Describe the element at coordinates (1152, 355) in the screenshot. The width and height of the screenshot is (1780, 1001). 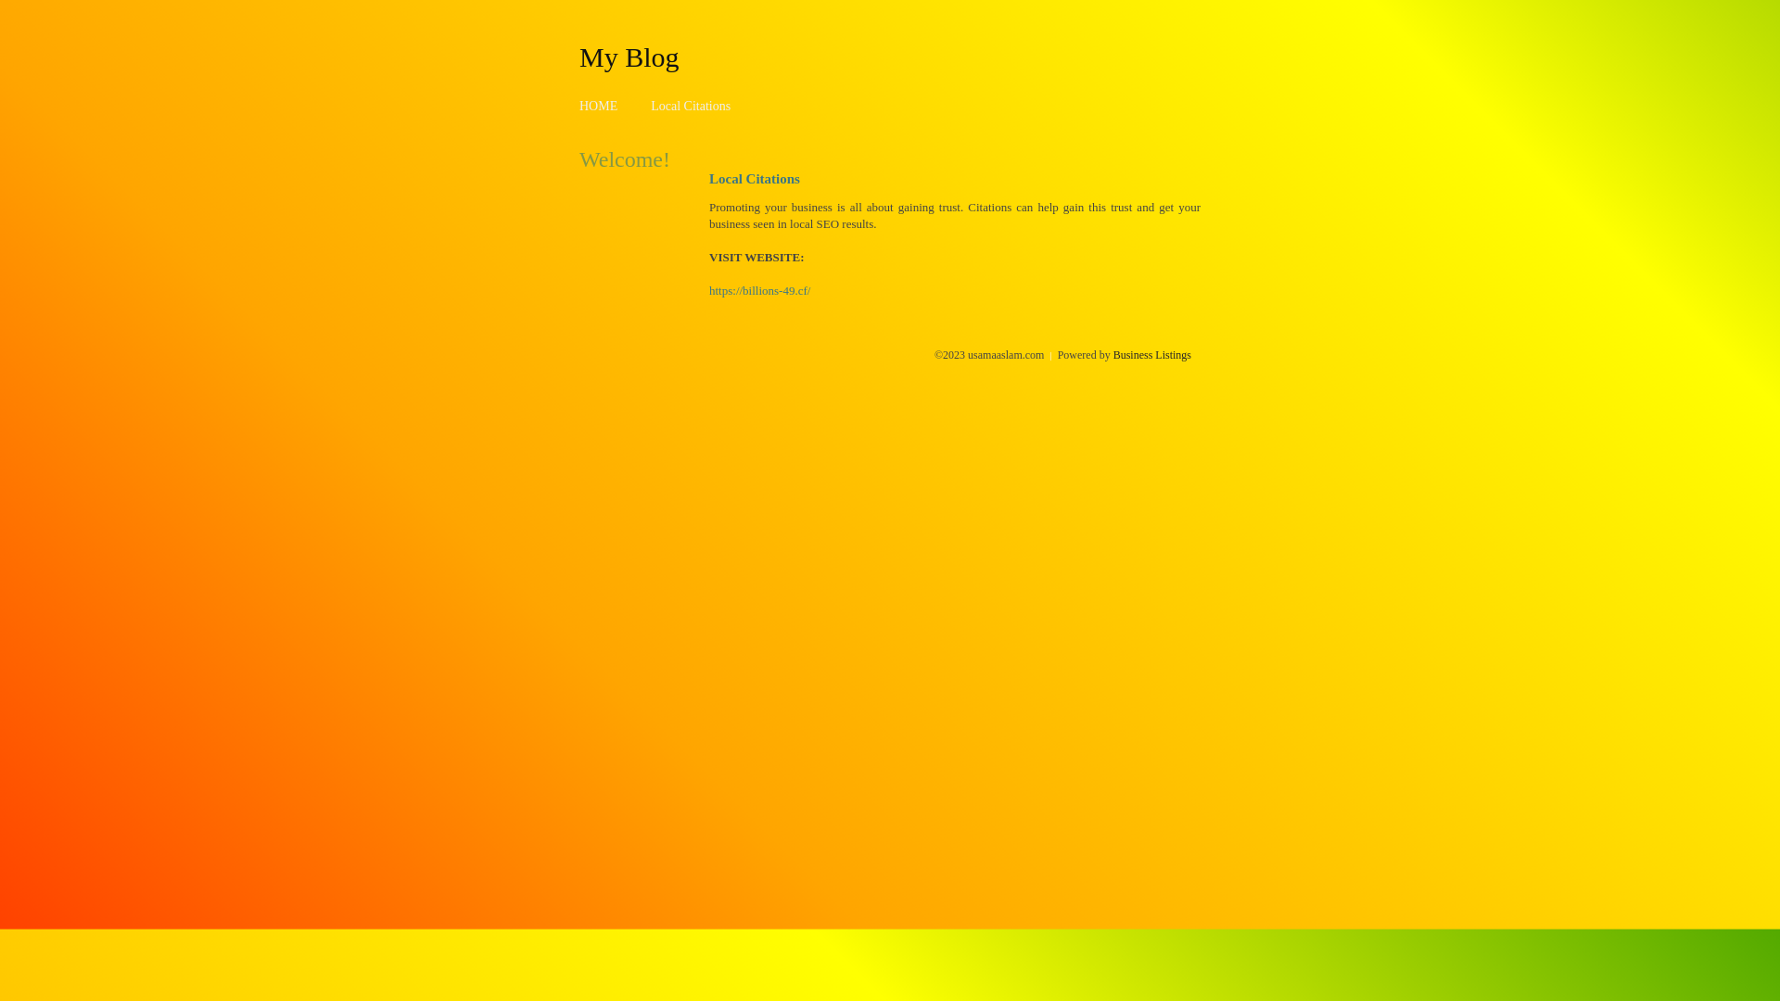
I see `Business Listings` at that location.